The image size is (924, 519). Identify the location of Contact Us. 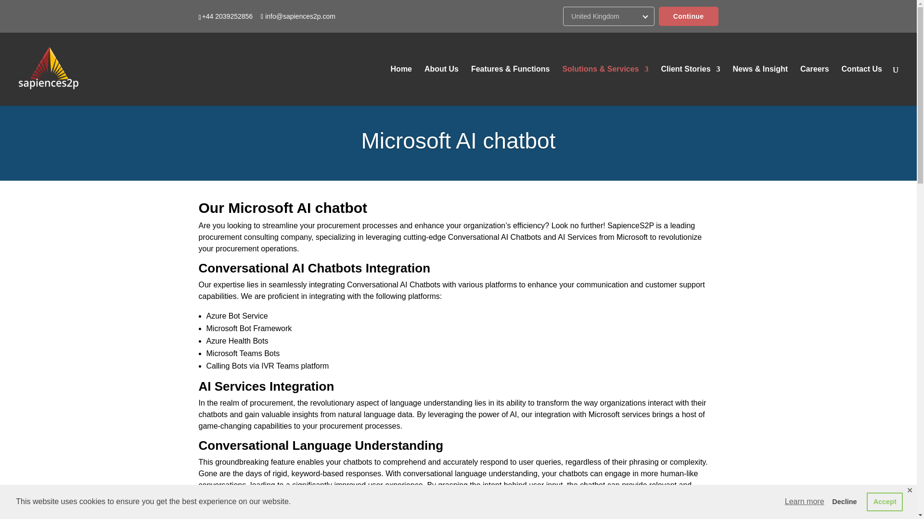
(862, 86).